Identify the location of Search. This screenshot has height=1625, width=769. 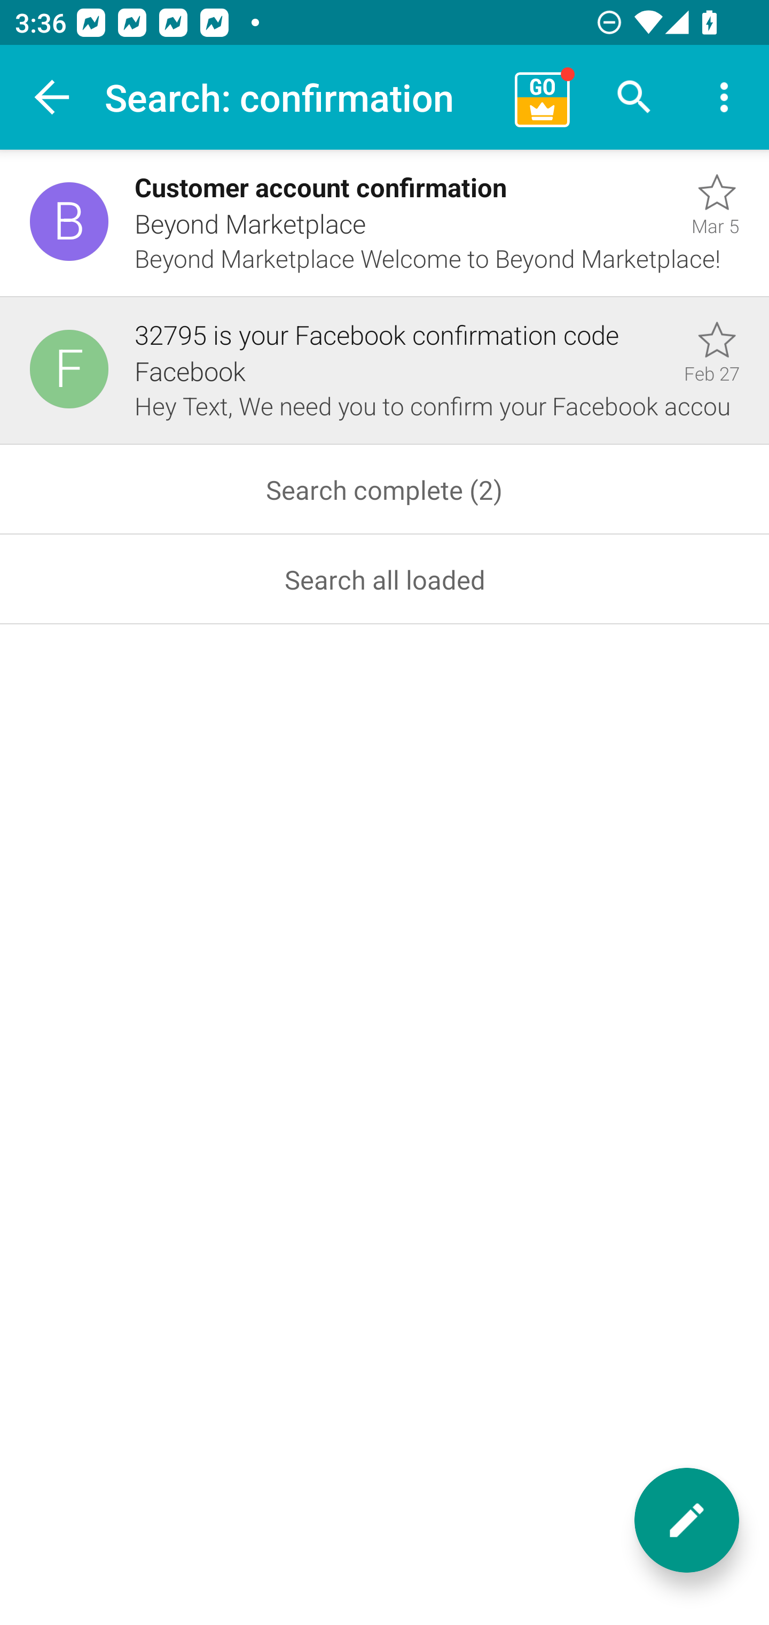
(634, 97).